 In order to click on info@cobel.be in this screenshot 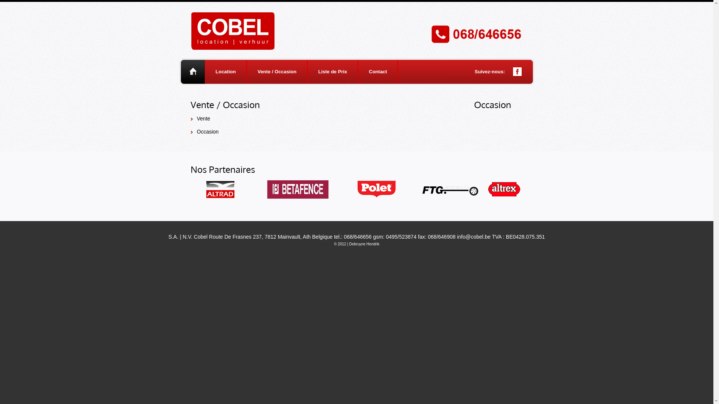, I will do `click(474, 237)`.